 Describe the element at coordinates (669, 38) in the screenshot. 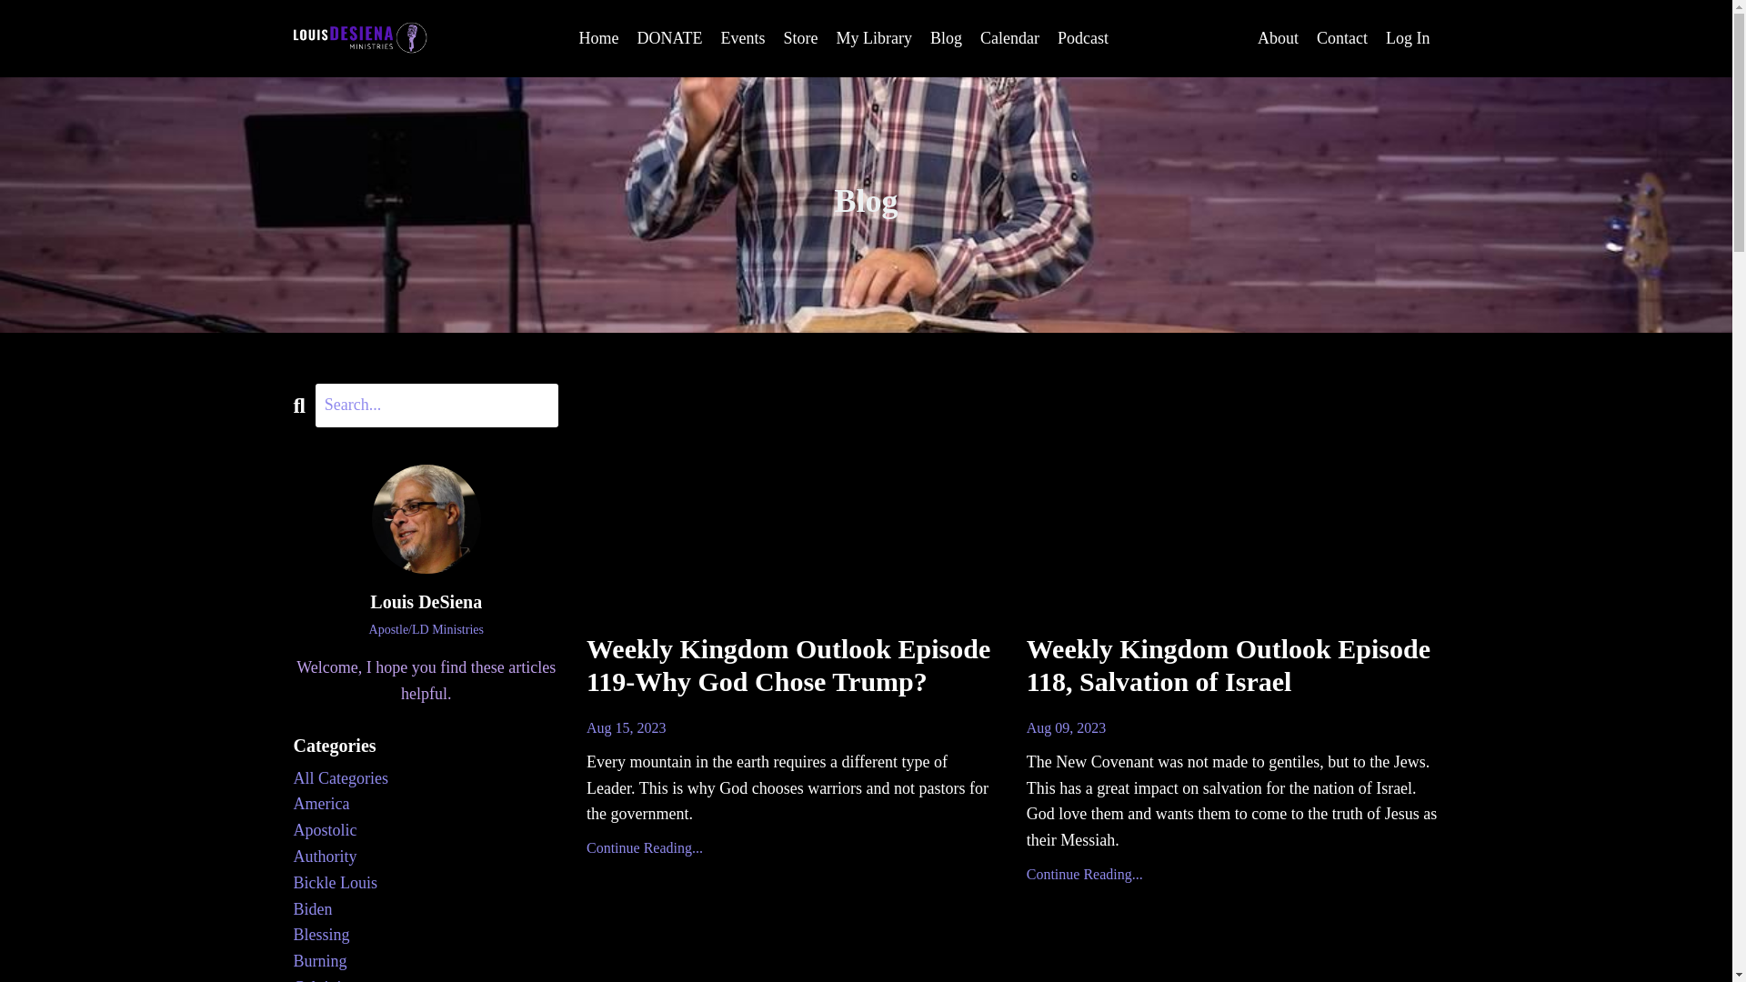

I see `DONATE` at that location.